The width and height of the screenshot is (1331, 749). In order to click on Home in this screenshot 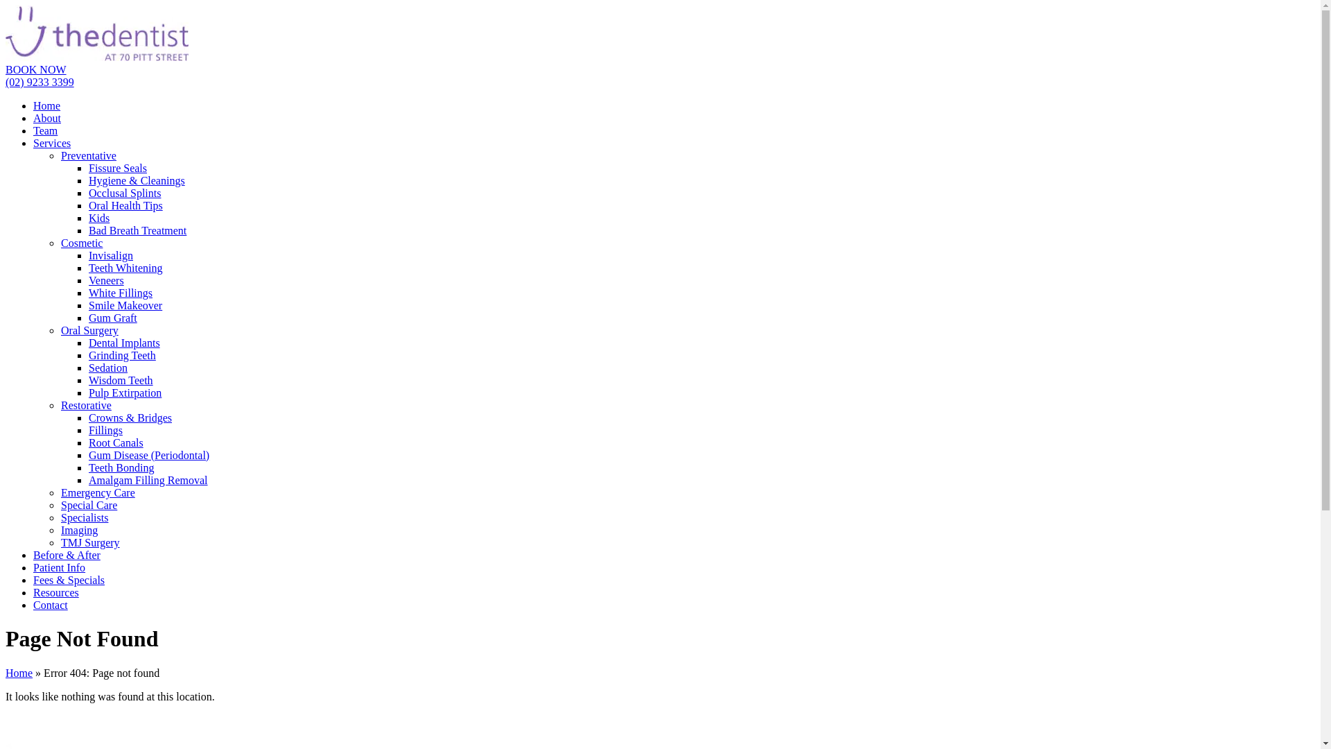, I will do `click(19, 673)`.